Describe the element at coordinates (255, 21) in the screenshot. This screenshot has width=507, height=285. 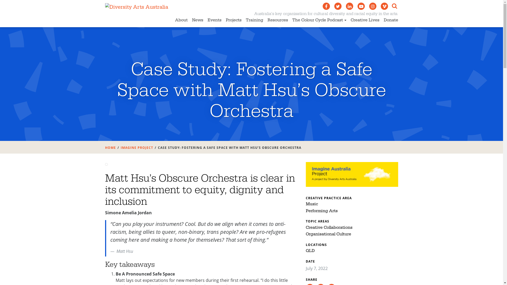
I see `Training` at that location.